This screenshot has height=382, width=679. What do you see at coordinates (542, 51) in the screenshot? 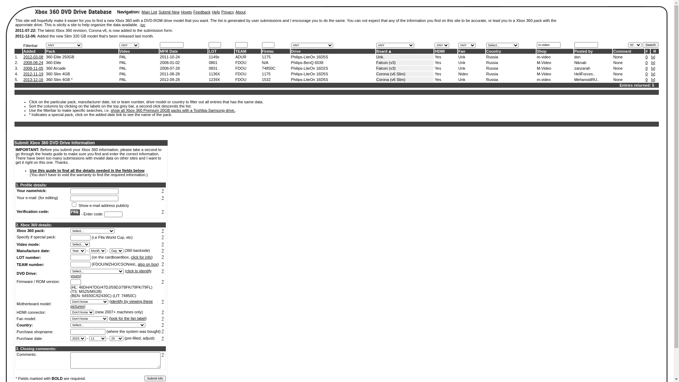
I see `Shop` at bounding box center [542, 51].